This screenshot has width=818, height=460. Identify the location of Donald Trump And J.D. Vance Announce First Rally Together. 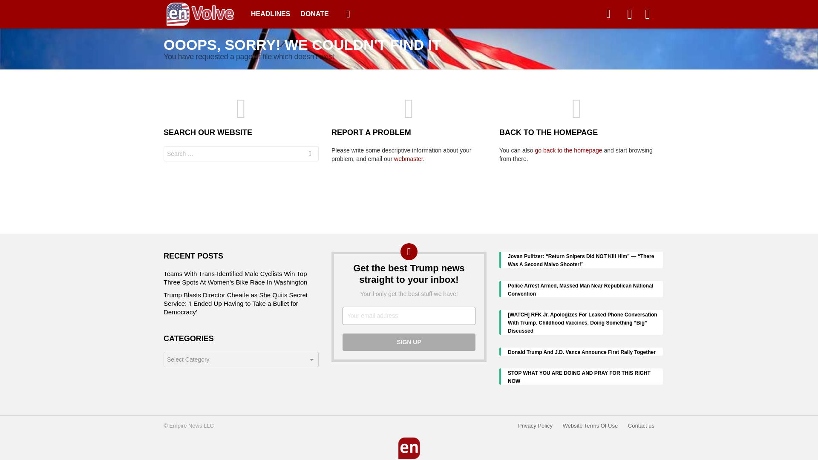
(585, 351).